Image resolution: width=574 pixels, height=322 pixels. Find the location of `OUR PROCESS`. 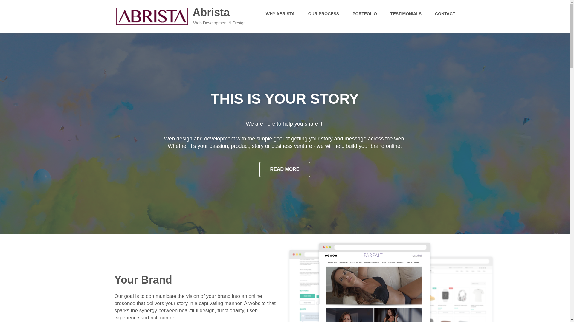

OUR PROCESS is located at coordinates (323, 14).